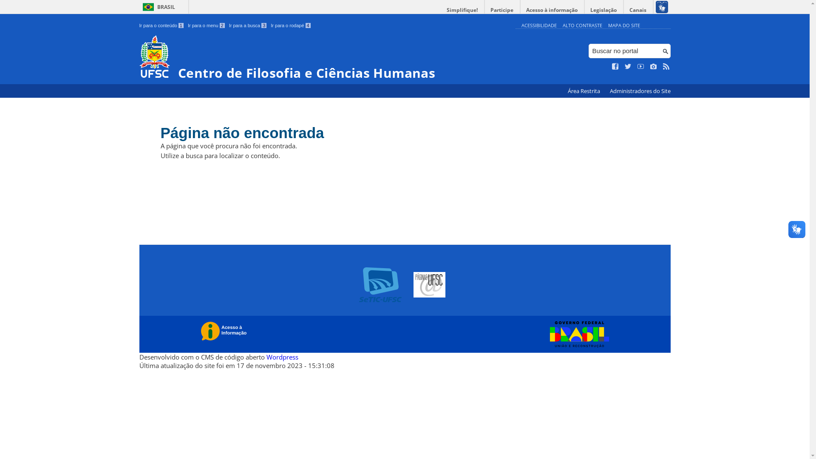  I want to click on Wordpress, so click(282, 357).